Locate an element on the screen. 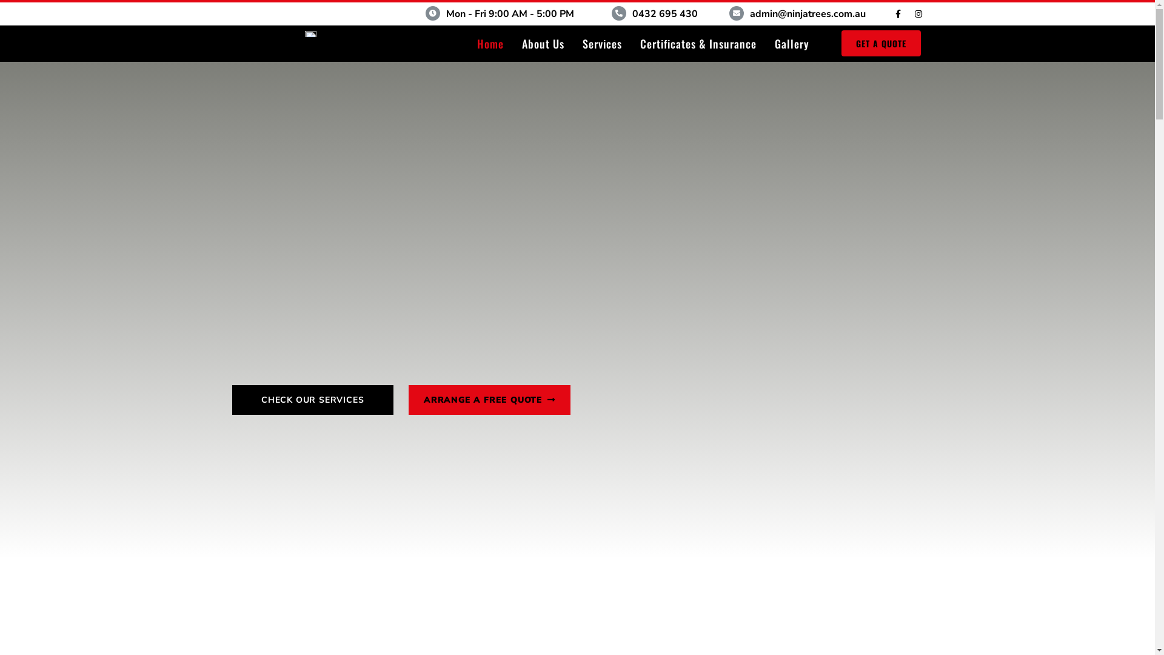 The height and width of the screenshot is (655, 1164). GET A QUOTE is located at coordinates (881, 44).